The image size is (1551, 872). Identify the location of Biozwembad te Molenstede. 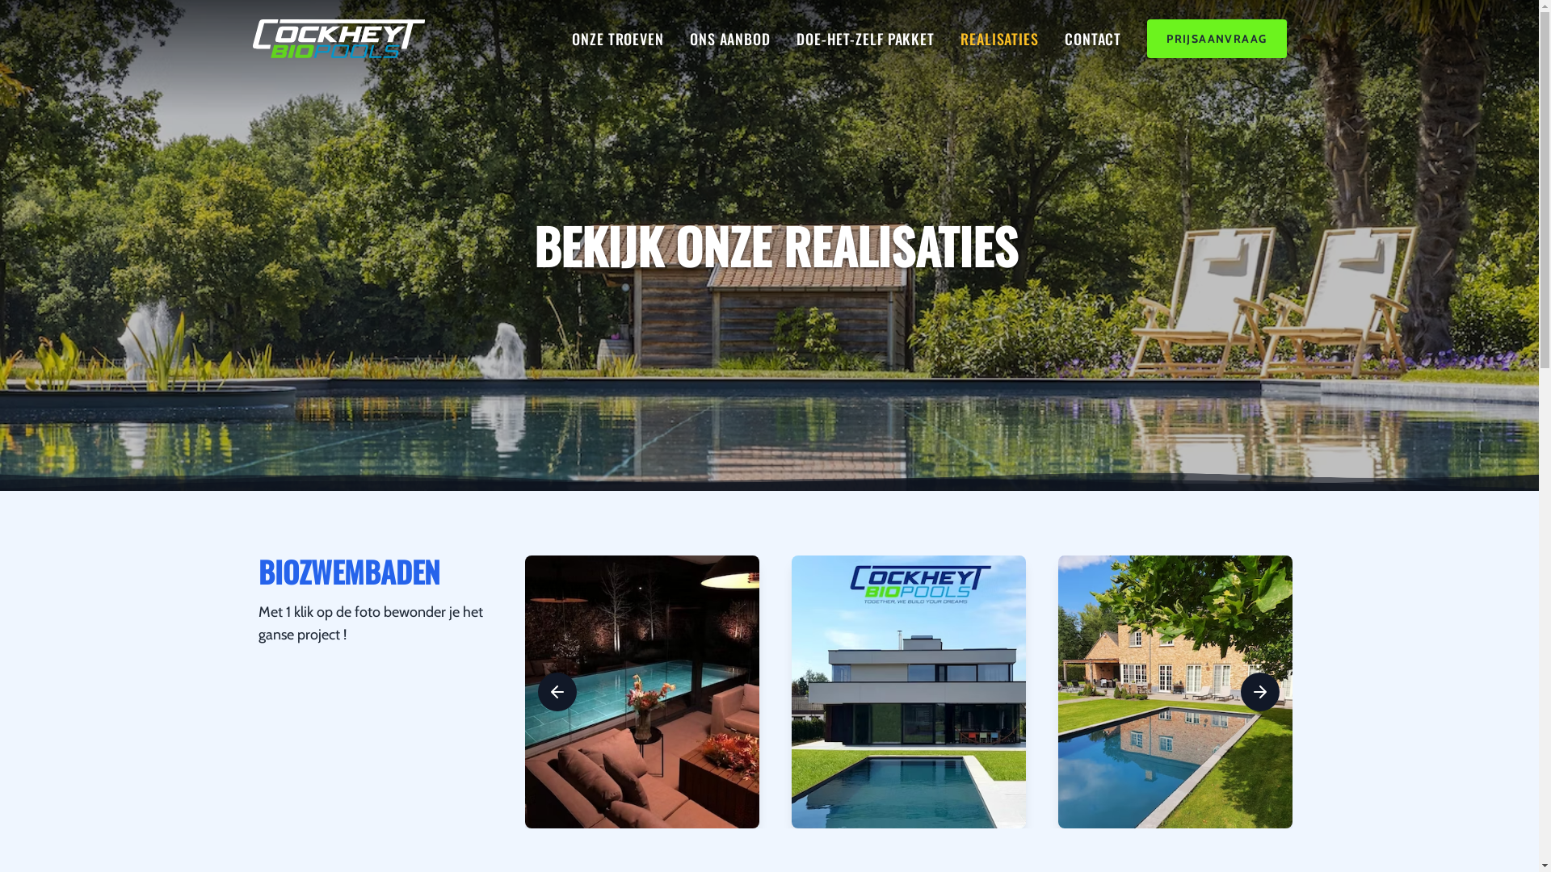
(1175, 692).